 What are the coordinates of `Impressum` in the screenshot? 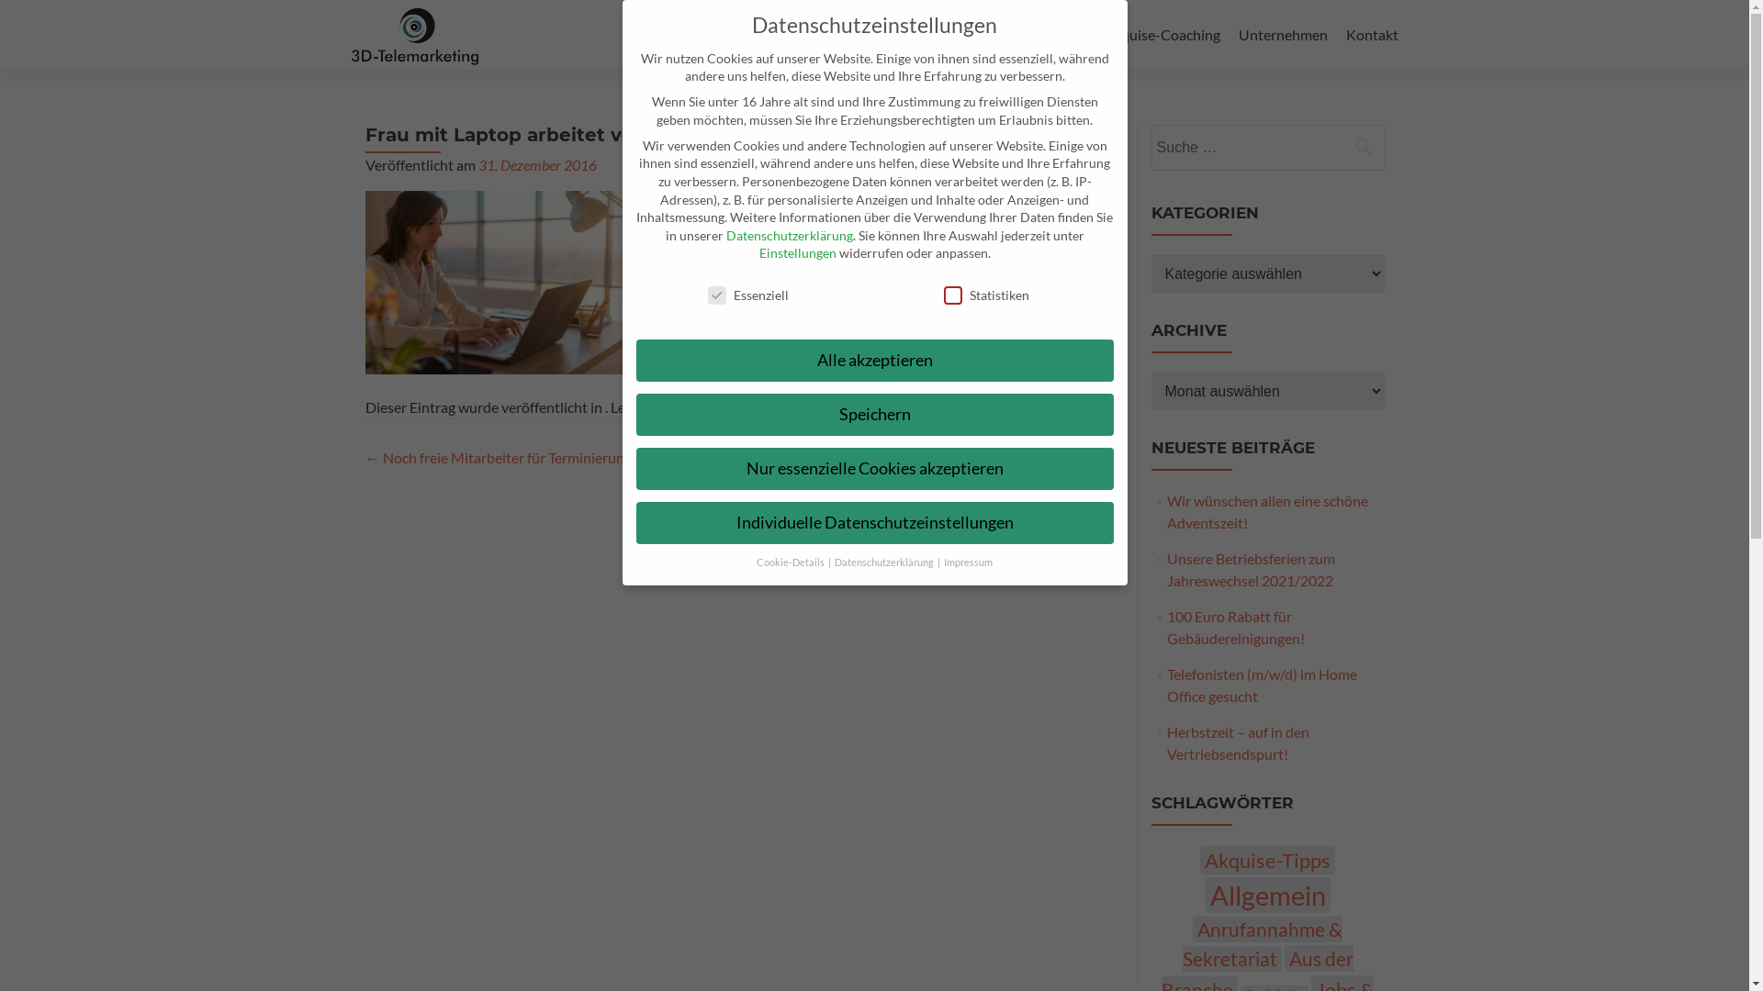 It's located at (968, 562).